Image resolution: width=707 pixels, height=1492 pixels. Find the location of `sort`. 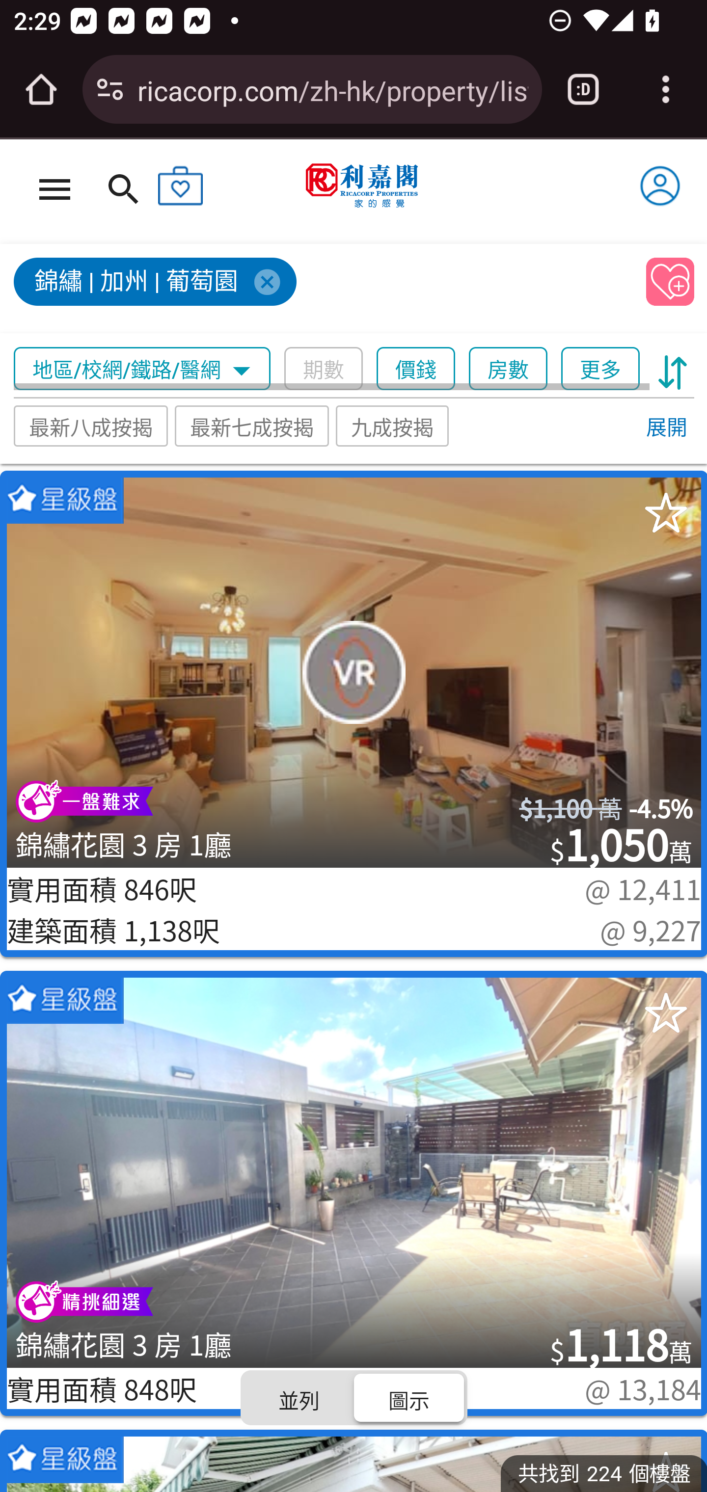

sort is located at coordinates (673, 369).